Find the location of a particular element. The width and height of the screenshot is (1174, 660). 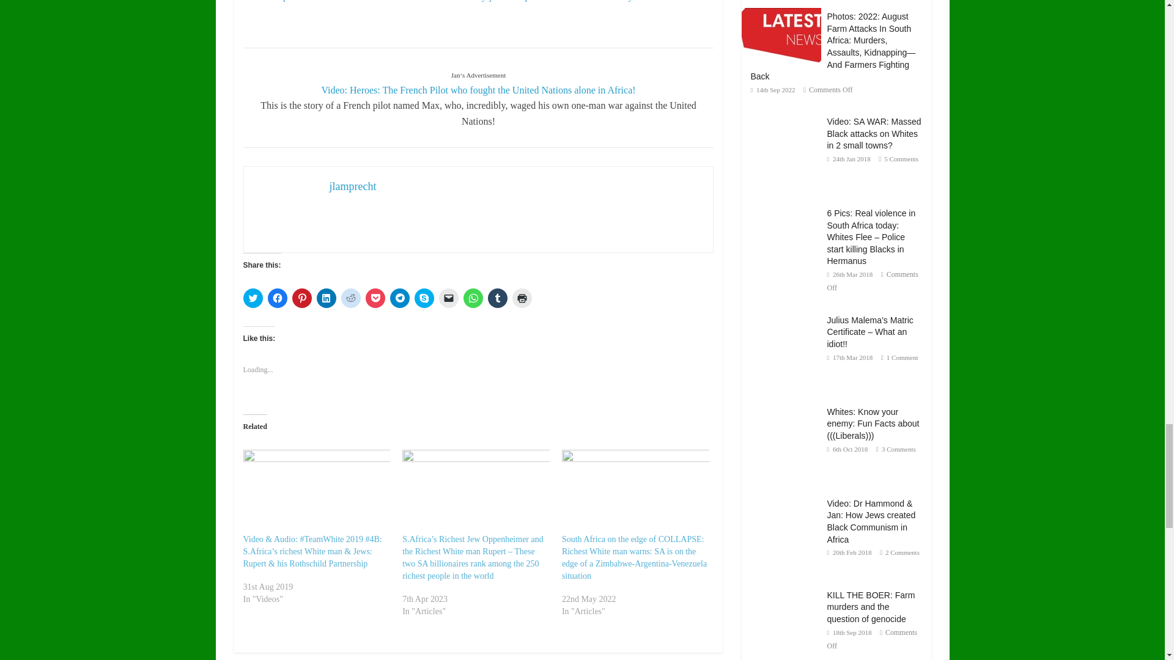

Click to share on LinkedIn is located at coordinates (327, 298).